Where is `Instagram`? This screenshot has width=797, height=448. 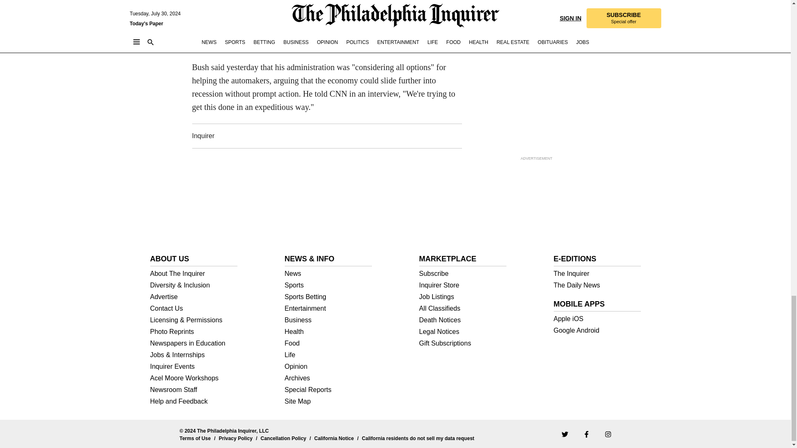 Instagram is located at coordinates (608, 434).